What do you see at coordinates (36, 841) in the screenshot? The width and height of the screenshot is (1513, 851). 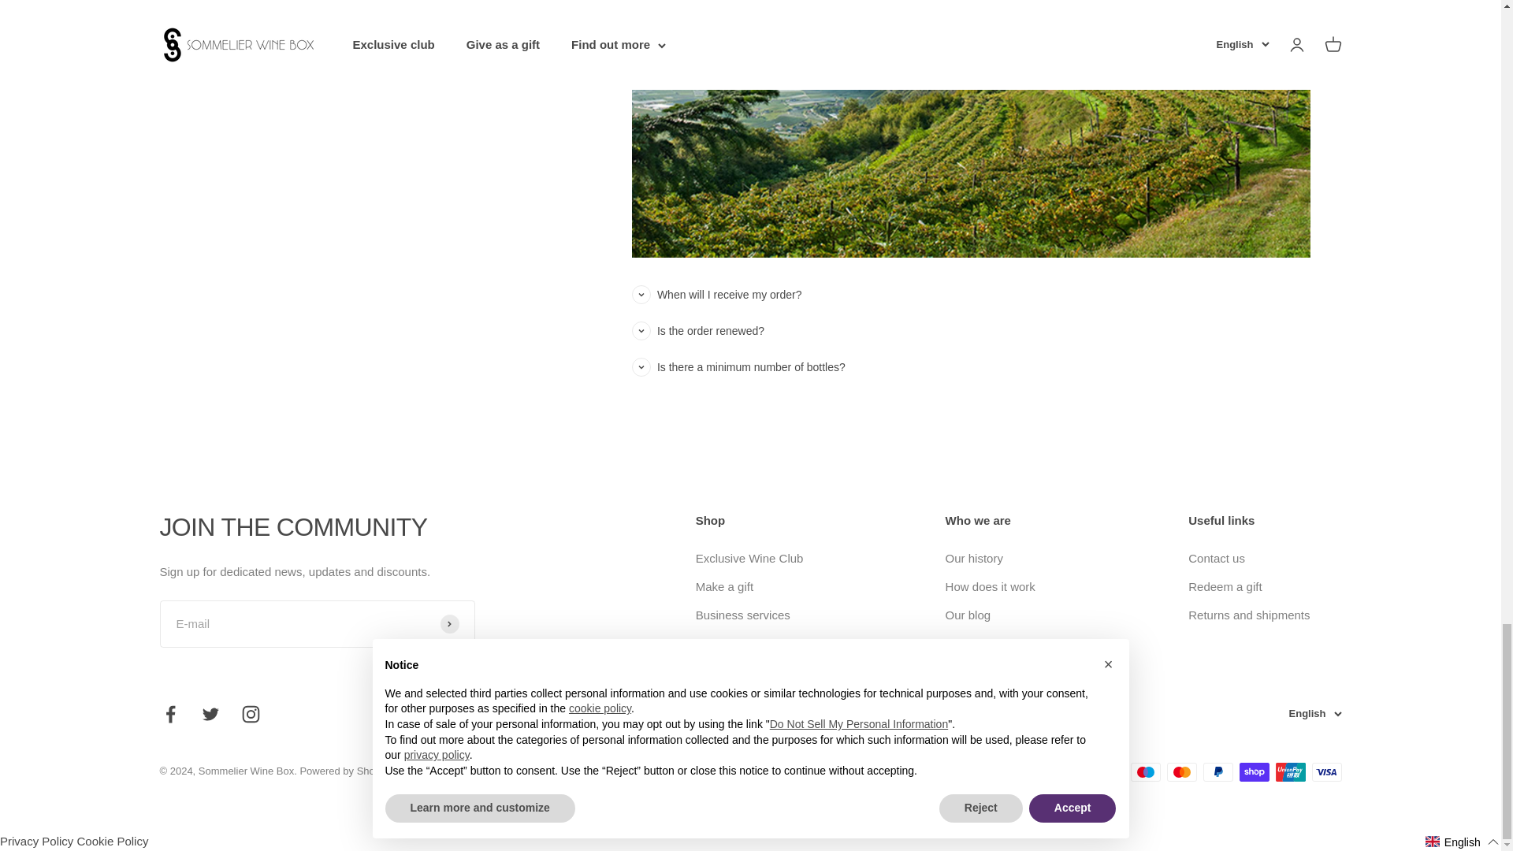 I see `Privacy Policy ` at bounding box center [36, 841].